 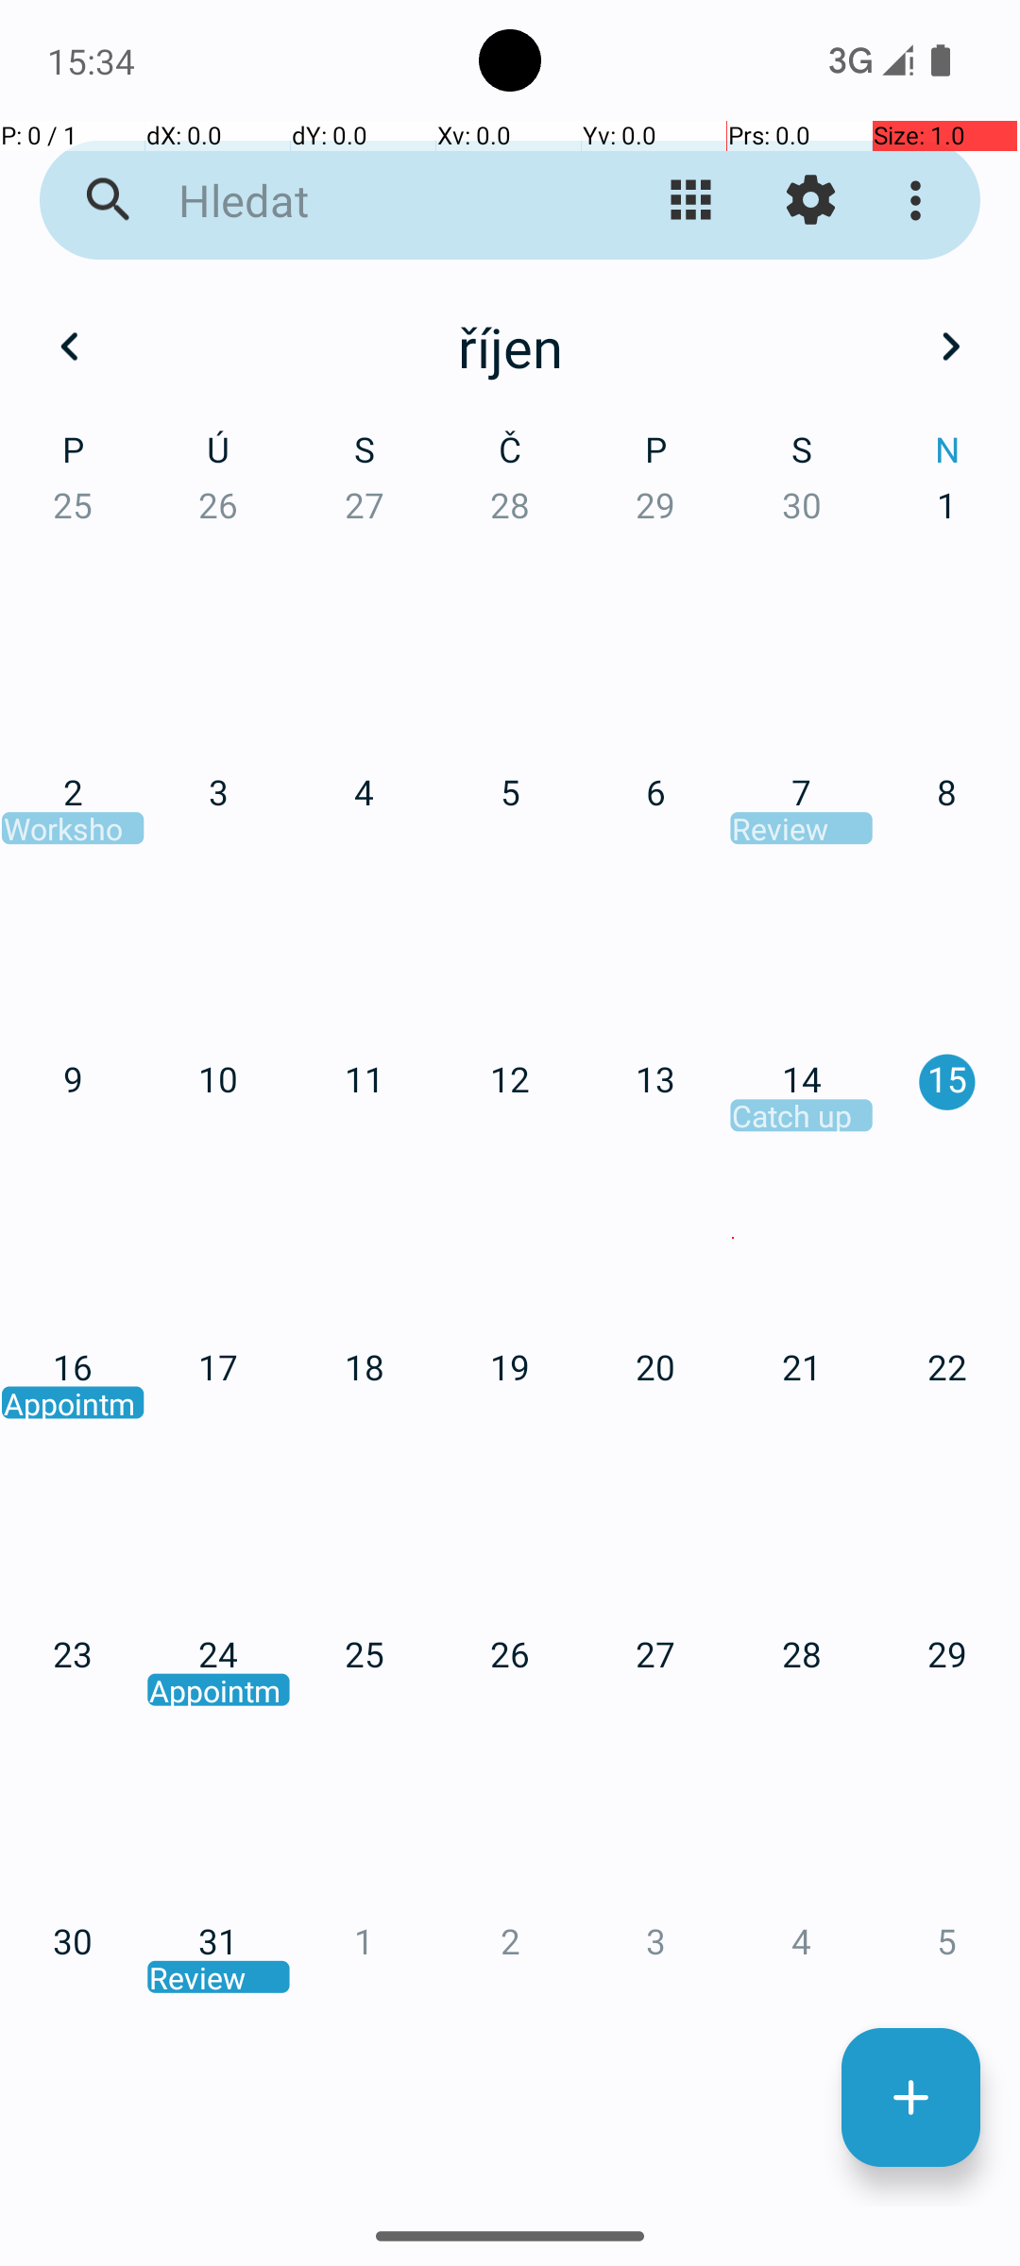 I want to click on Hledat, so click(x=365, y=200).